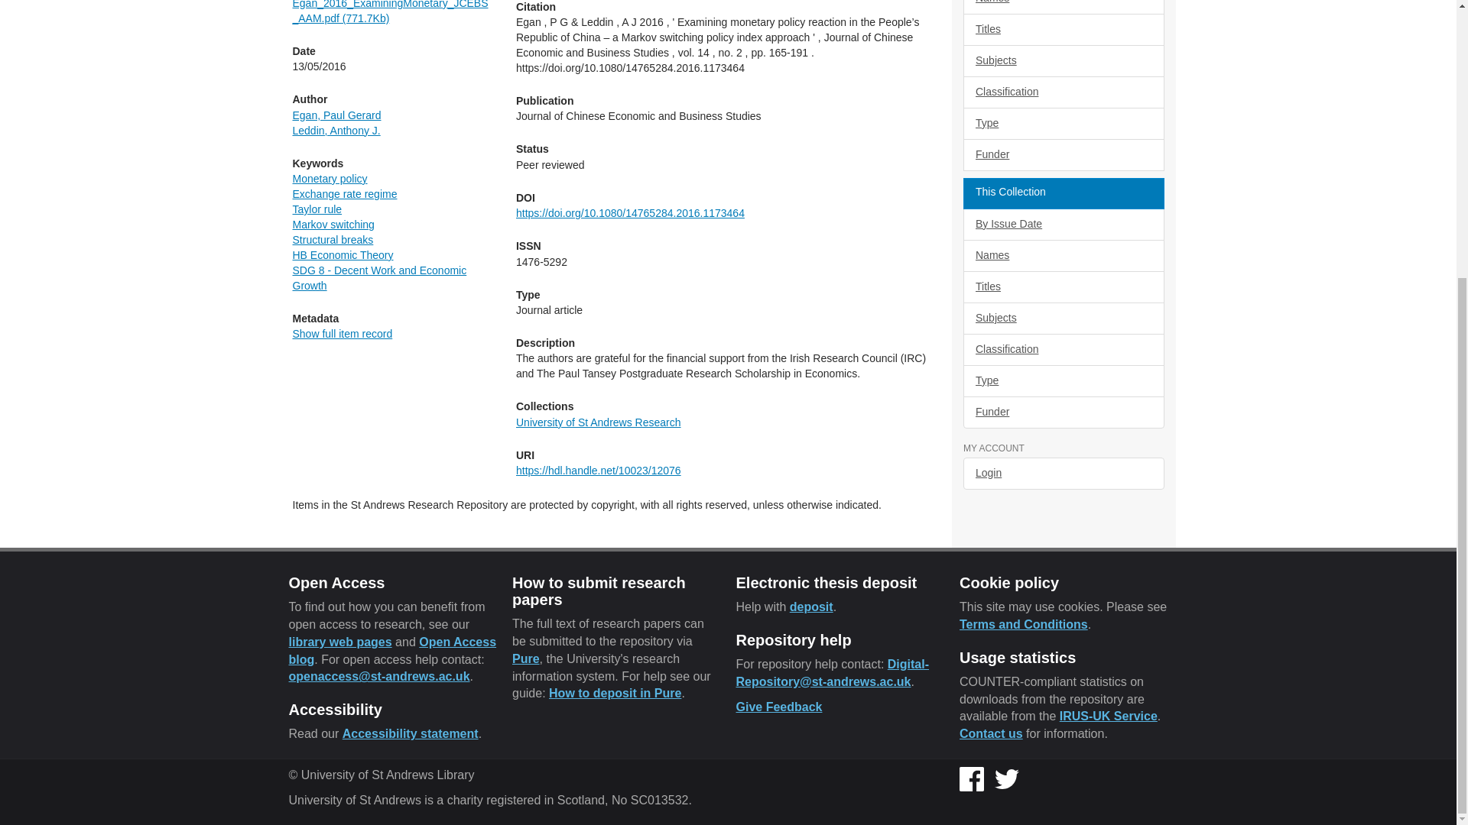  What do you see at coordinates (811, 607) in the screenshot?
I see `Help with electronic theses deposit` at bounding box center [811, 607].